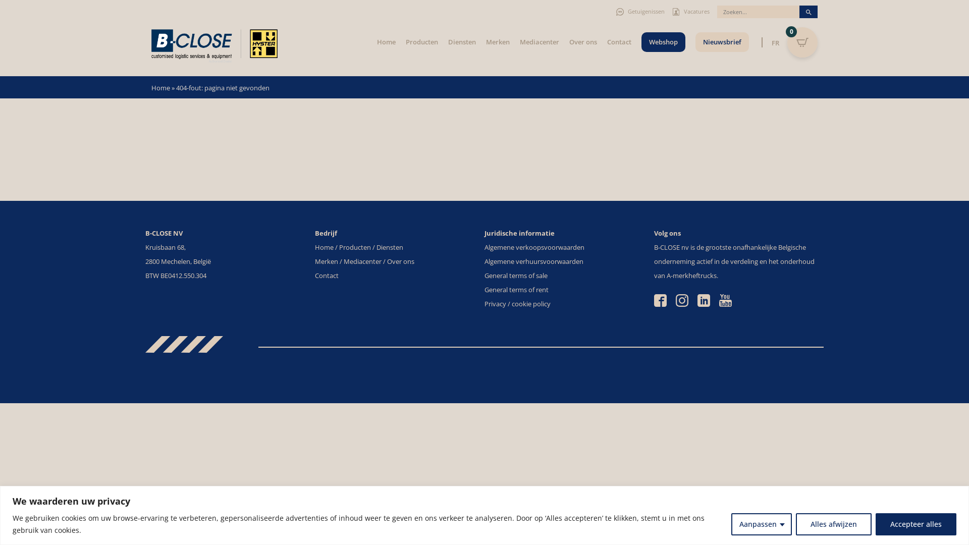  What do you see at coordinates (387, 42) in the screenshot?
I see `Home` at bounding box center [387, 42].